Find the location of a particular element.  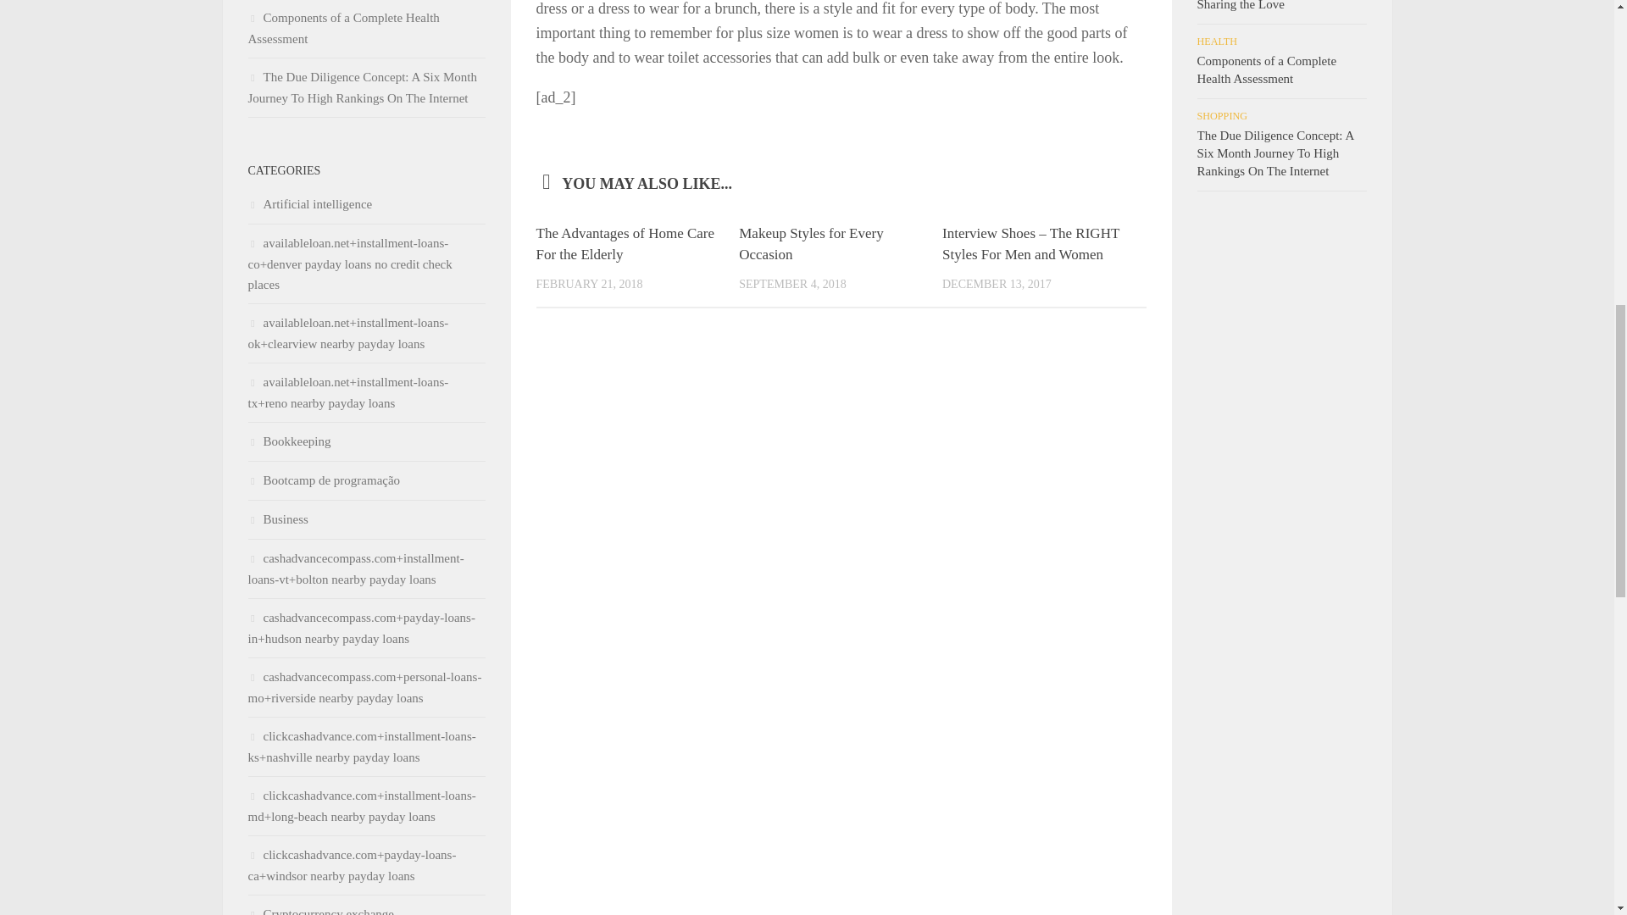

The Advantages of Home Care For the Elderly is located at coordinates (624, 244).